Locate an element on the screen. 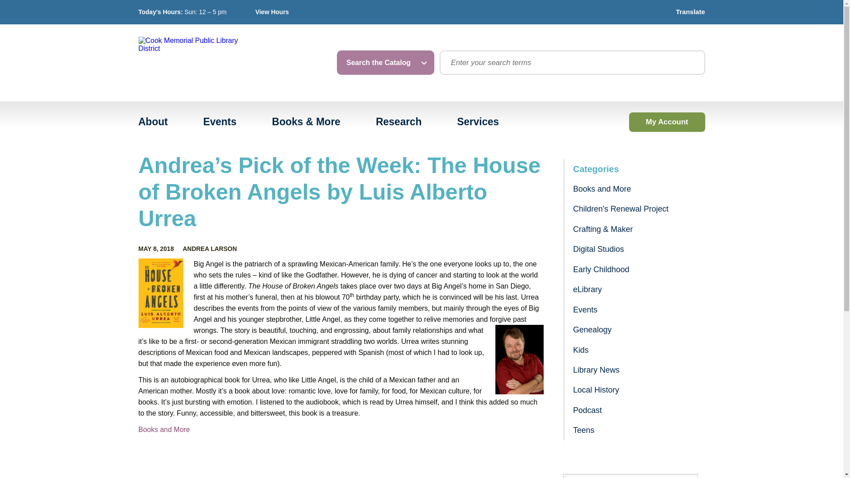  Please fill in this field. is located at coordinates (630, 476).